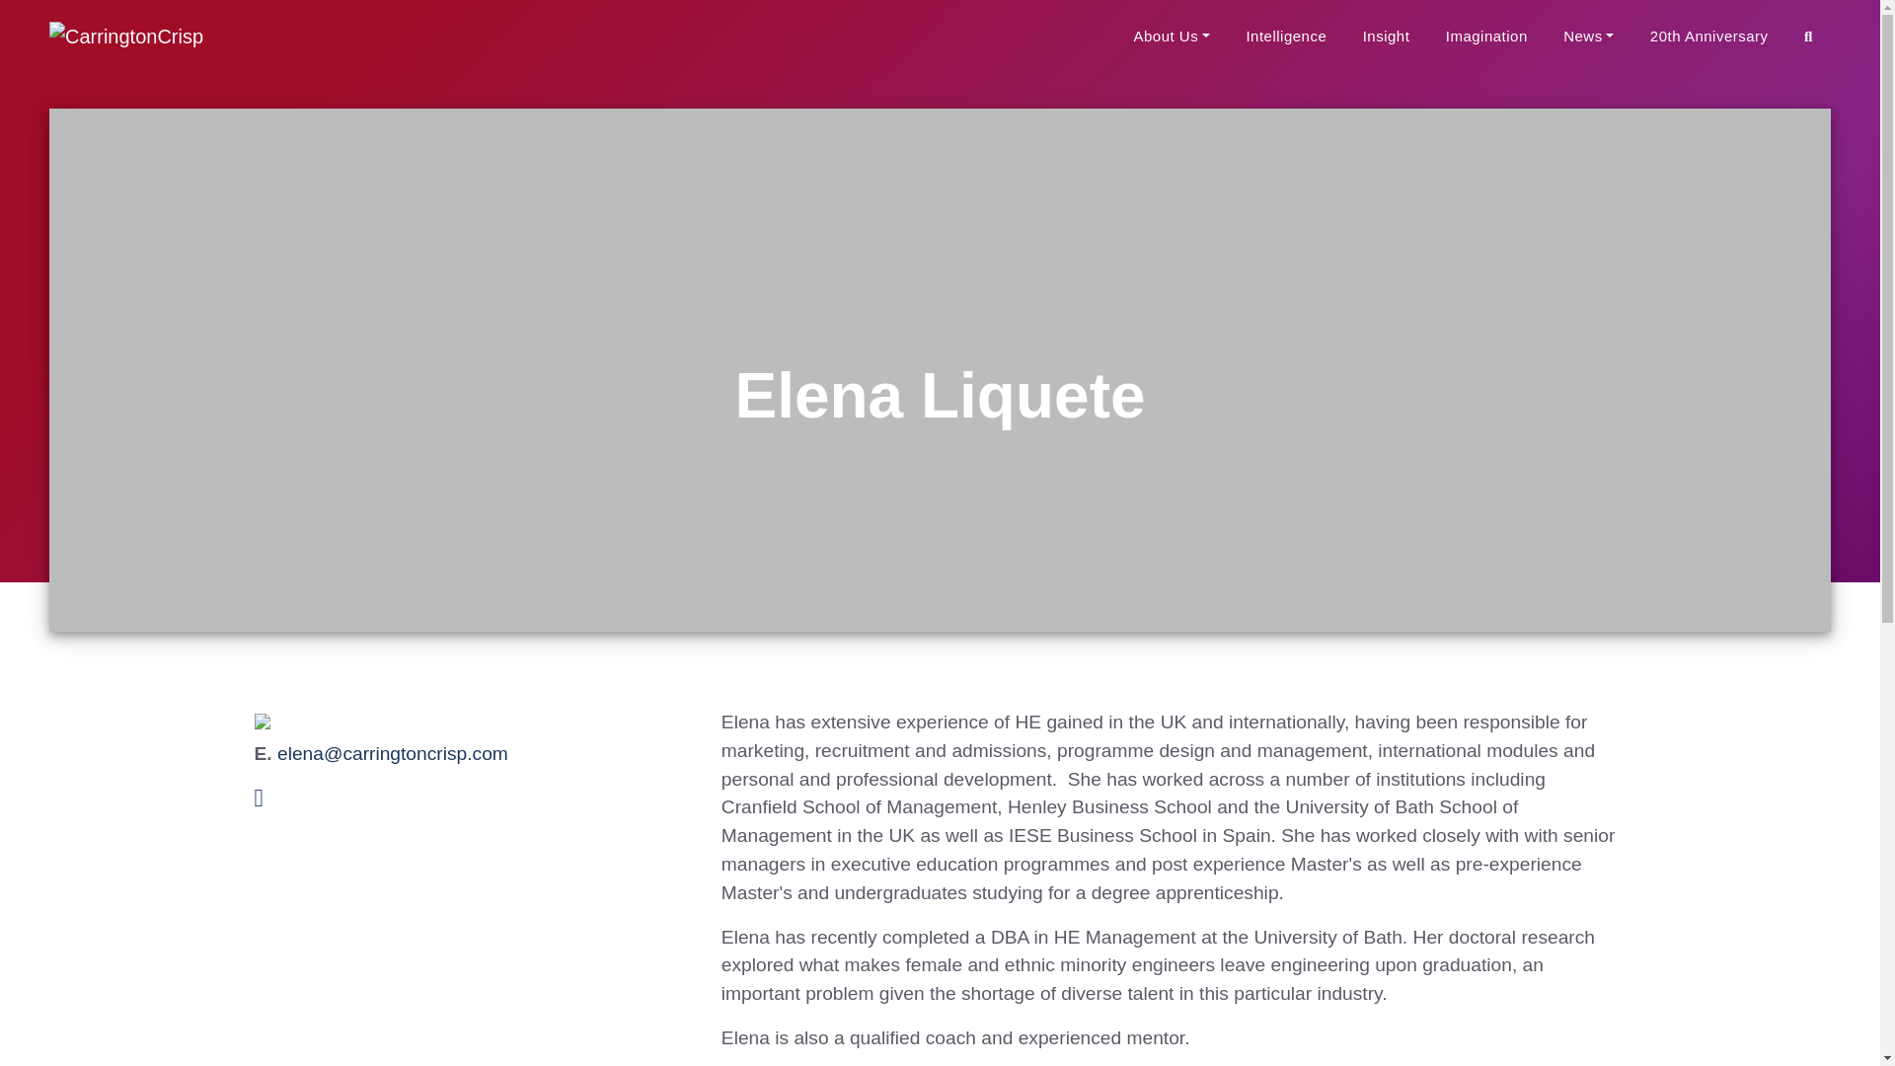 This screenshot has width=1895, height=1066. Describe the element at coordinates (1171, 38) in the screenshot. I see `About Us` at that location.